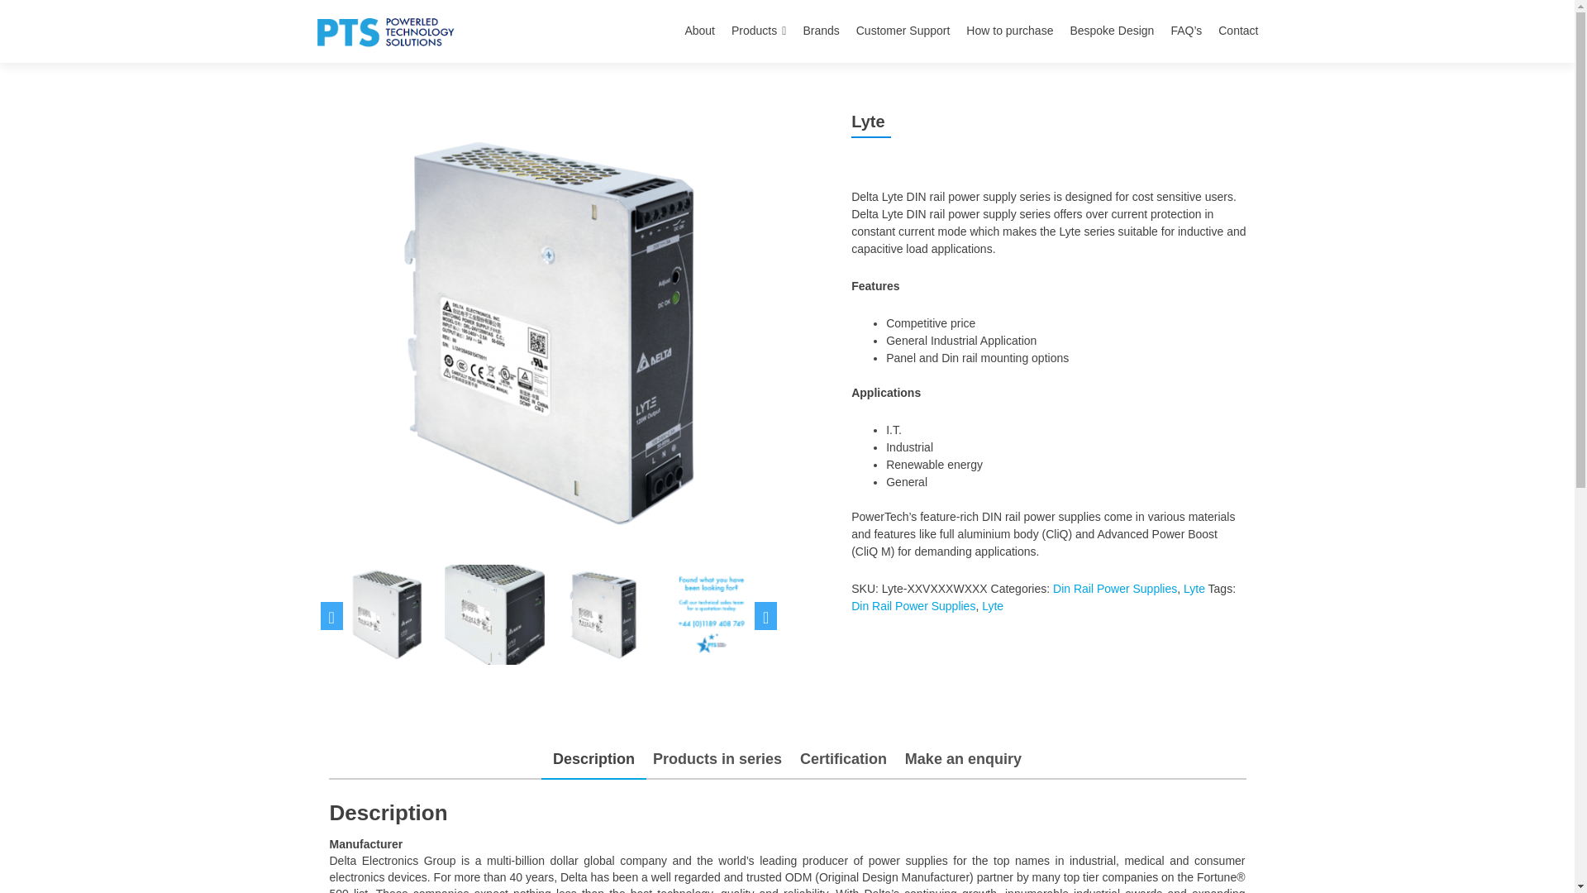 The image size is (1587, 893). I want to click on Lyte, so click(1194, 589).